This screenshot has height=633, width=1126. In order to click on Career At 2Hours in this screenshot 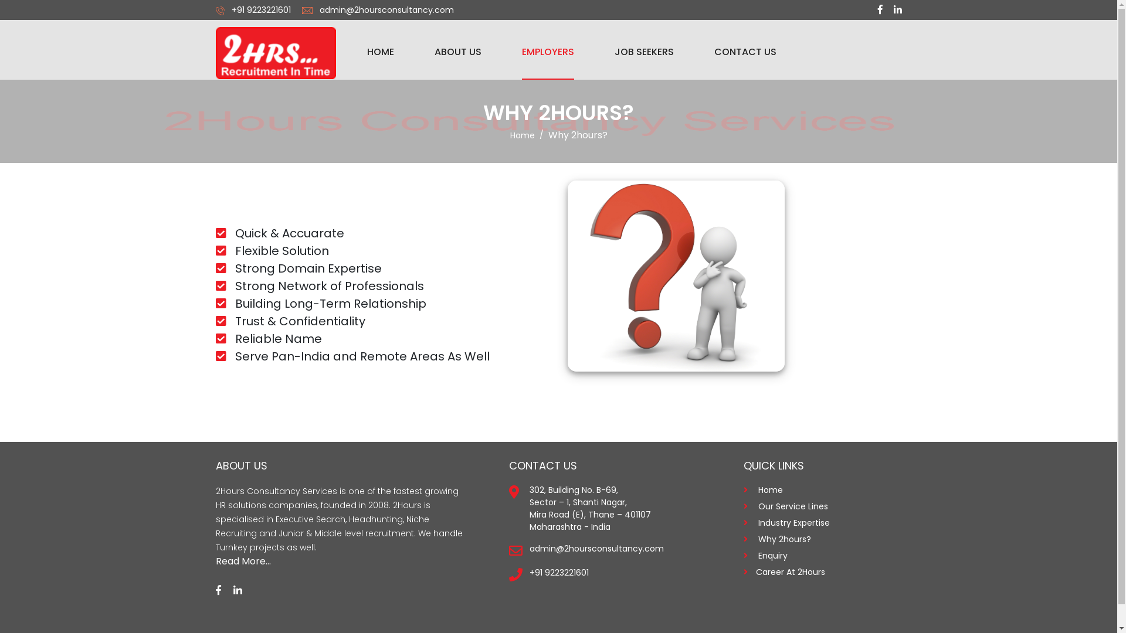, I will do `click(790, 572)`.